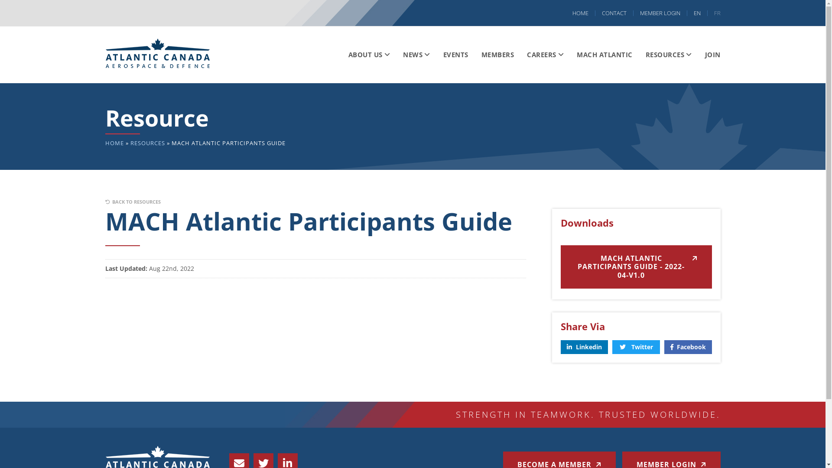  What do you see at coordinates (147, 143) in the screenshot?
I see `RESOURCES` at bounding box center [147, 143].